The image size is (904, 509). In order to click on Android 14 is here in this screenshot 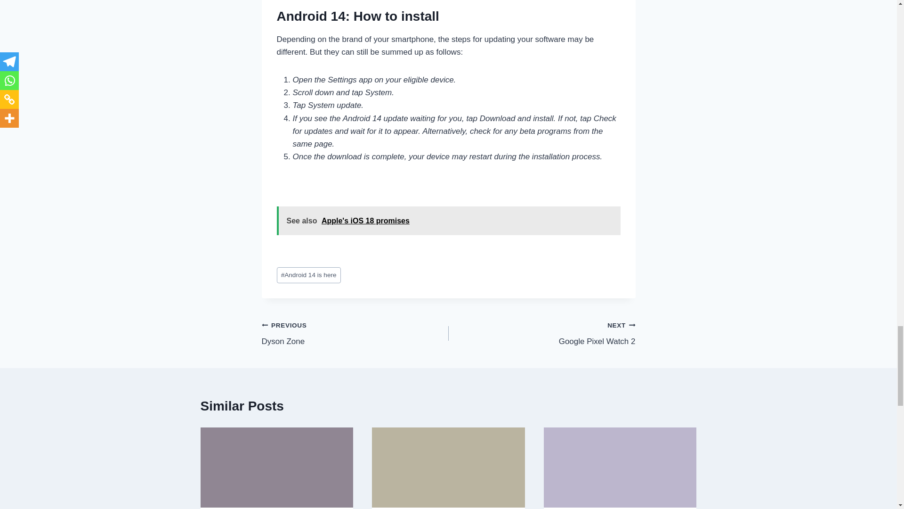, I will do `click(308, 275)`.